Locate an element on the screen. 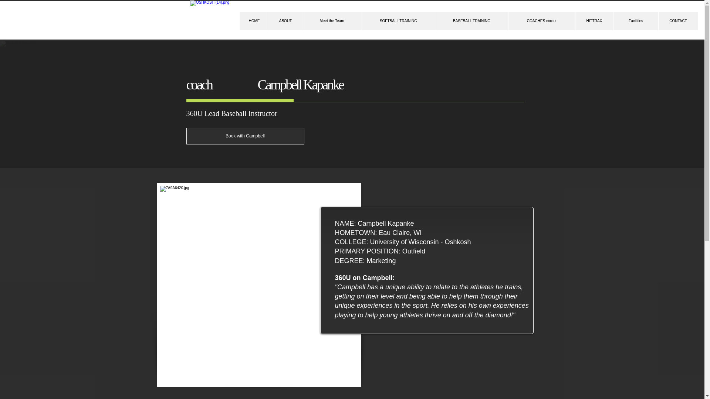  HITTRAX is located at coordinates (594, 21).